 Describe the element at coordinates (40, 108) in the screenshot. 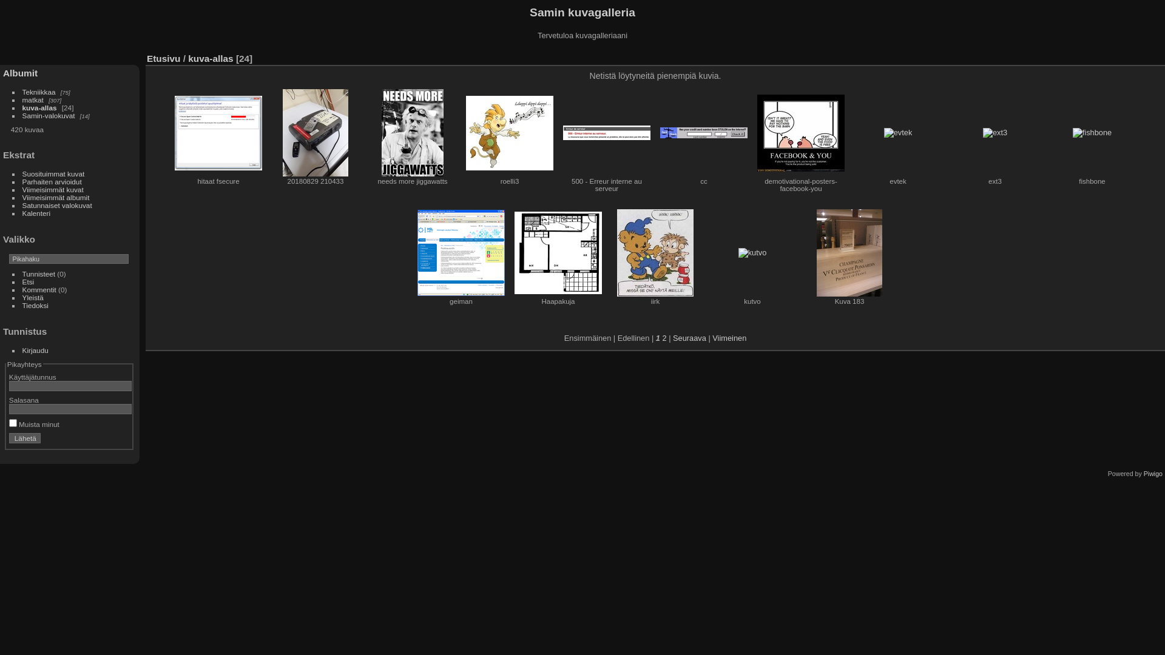

I see `kuva-allas` at that location.